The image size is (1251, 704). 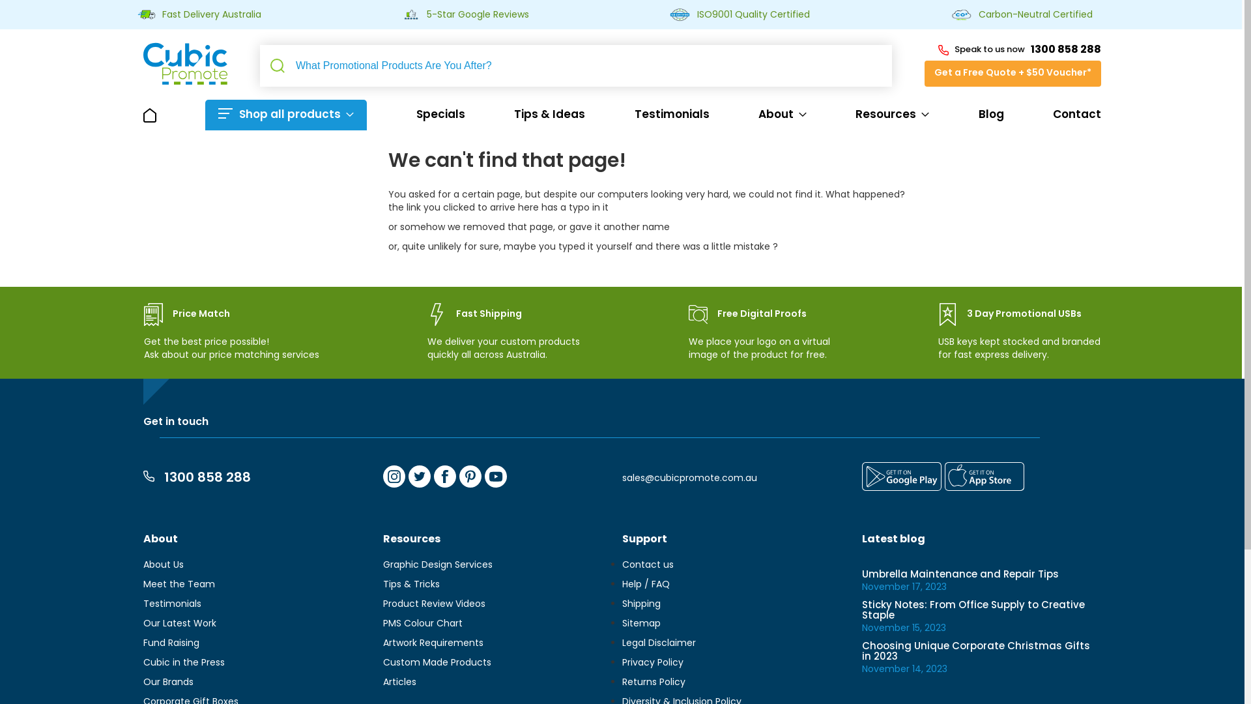 What do you see at coordinates (641, 624) in the screenshot?
I see `Sitemap` at bounding box center [641, 624].